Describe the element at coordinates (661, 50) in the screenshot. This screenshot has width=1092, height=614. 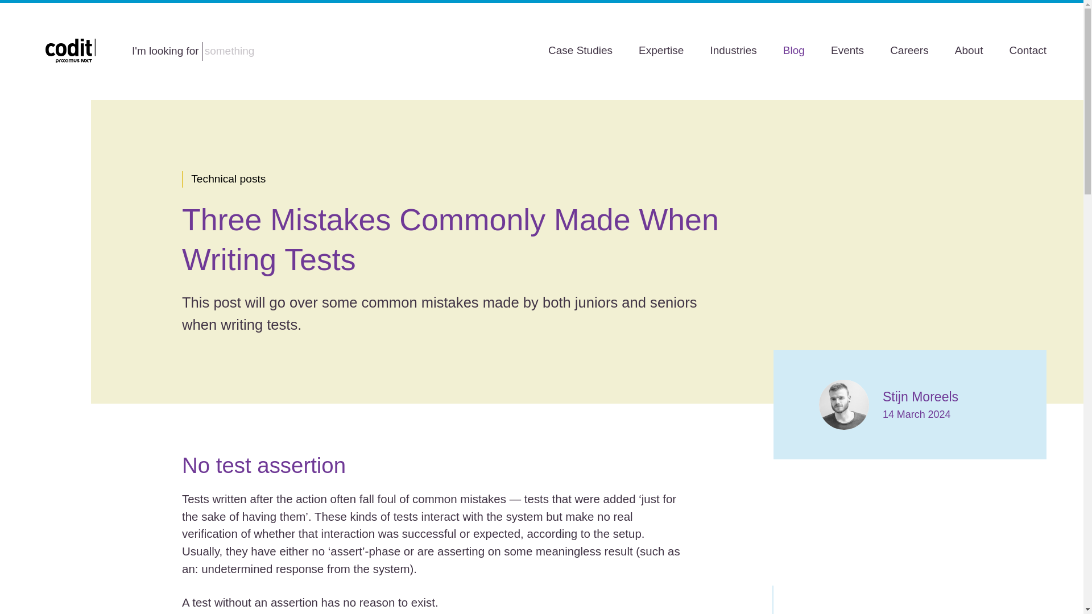
I see `Expertise` at that location.